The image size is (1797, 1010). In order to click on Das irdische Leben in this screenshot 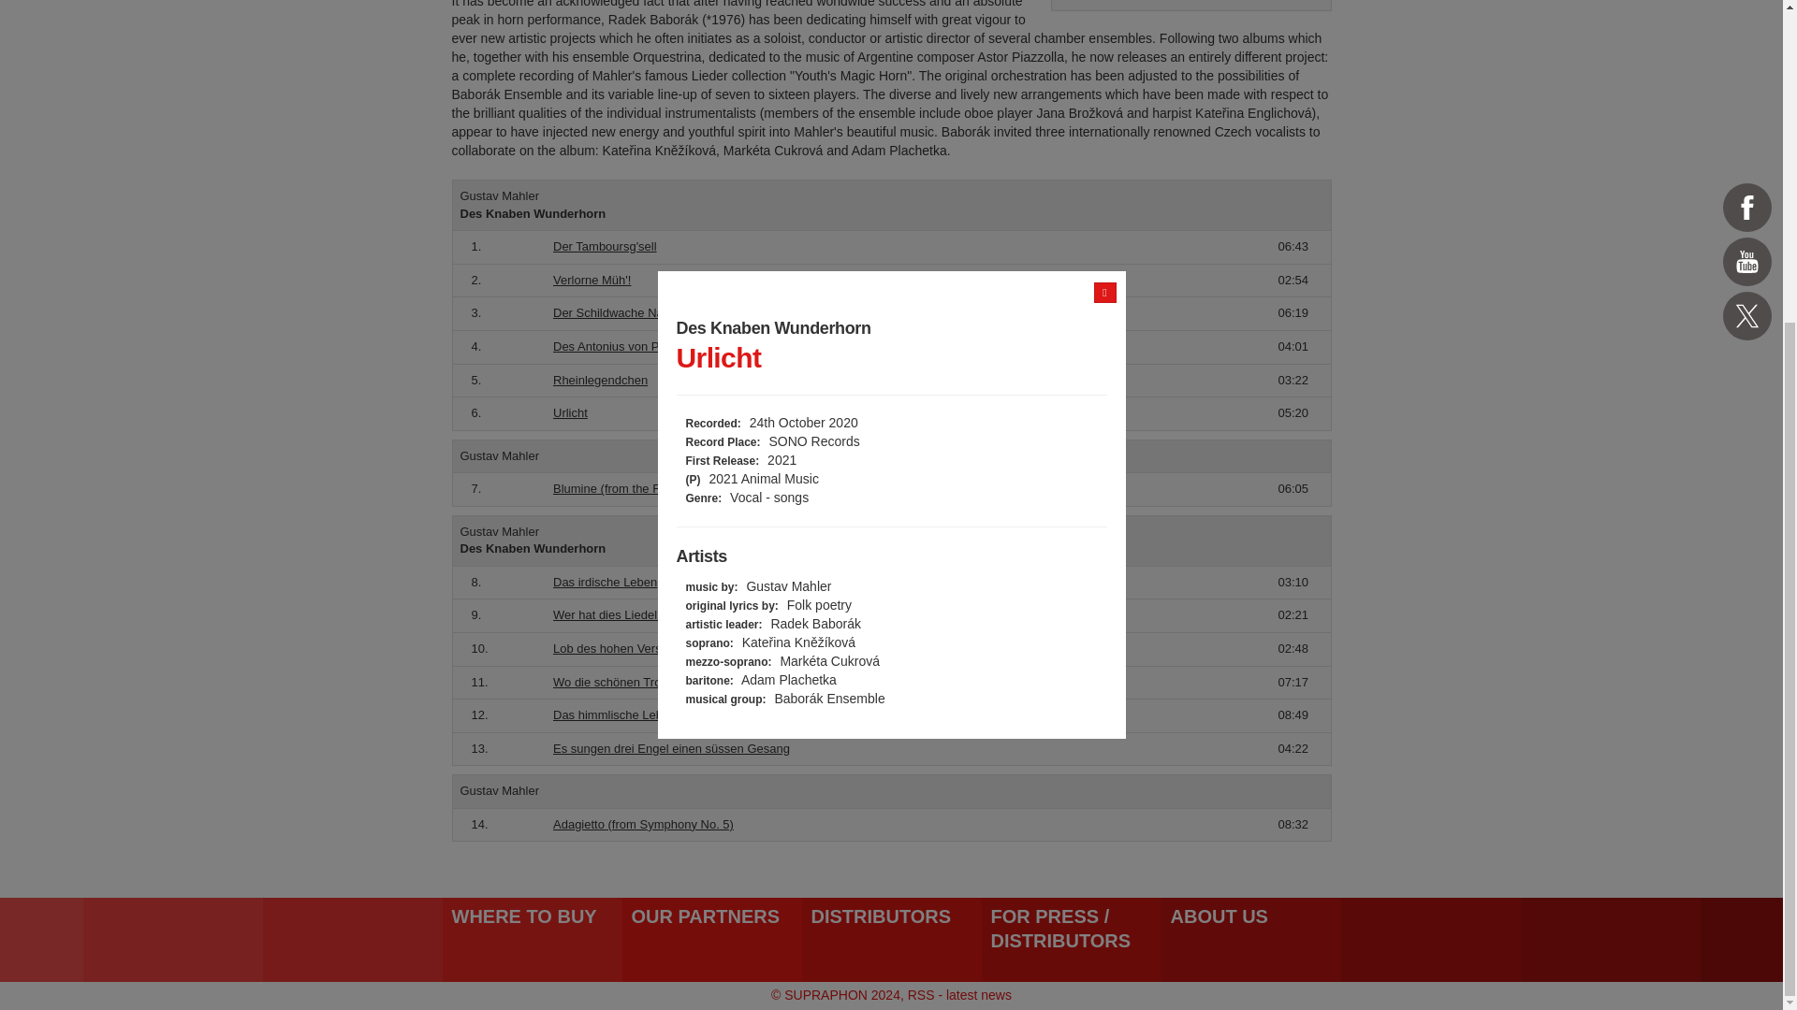, I will do `click(605, 582)`.